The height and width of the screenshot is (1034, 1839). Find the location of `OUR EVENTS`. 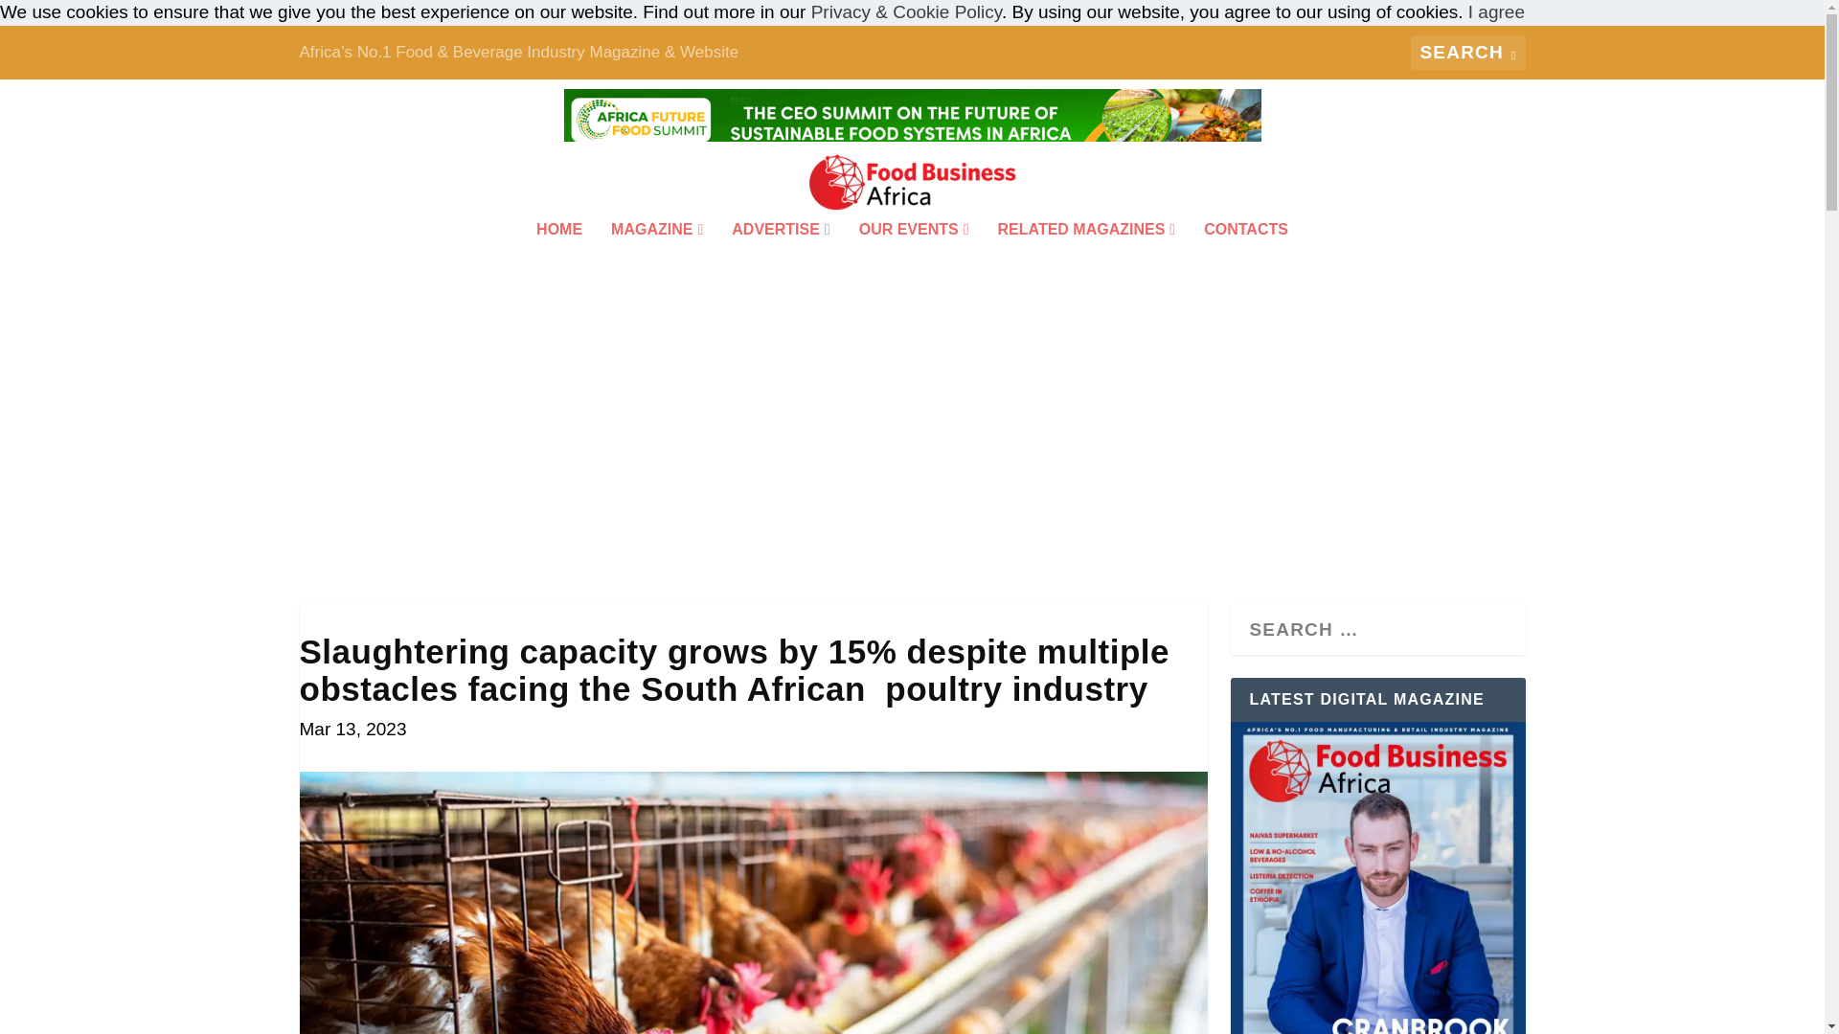

OUR EVENTS is located at coordinates (914, 256).